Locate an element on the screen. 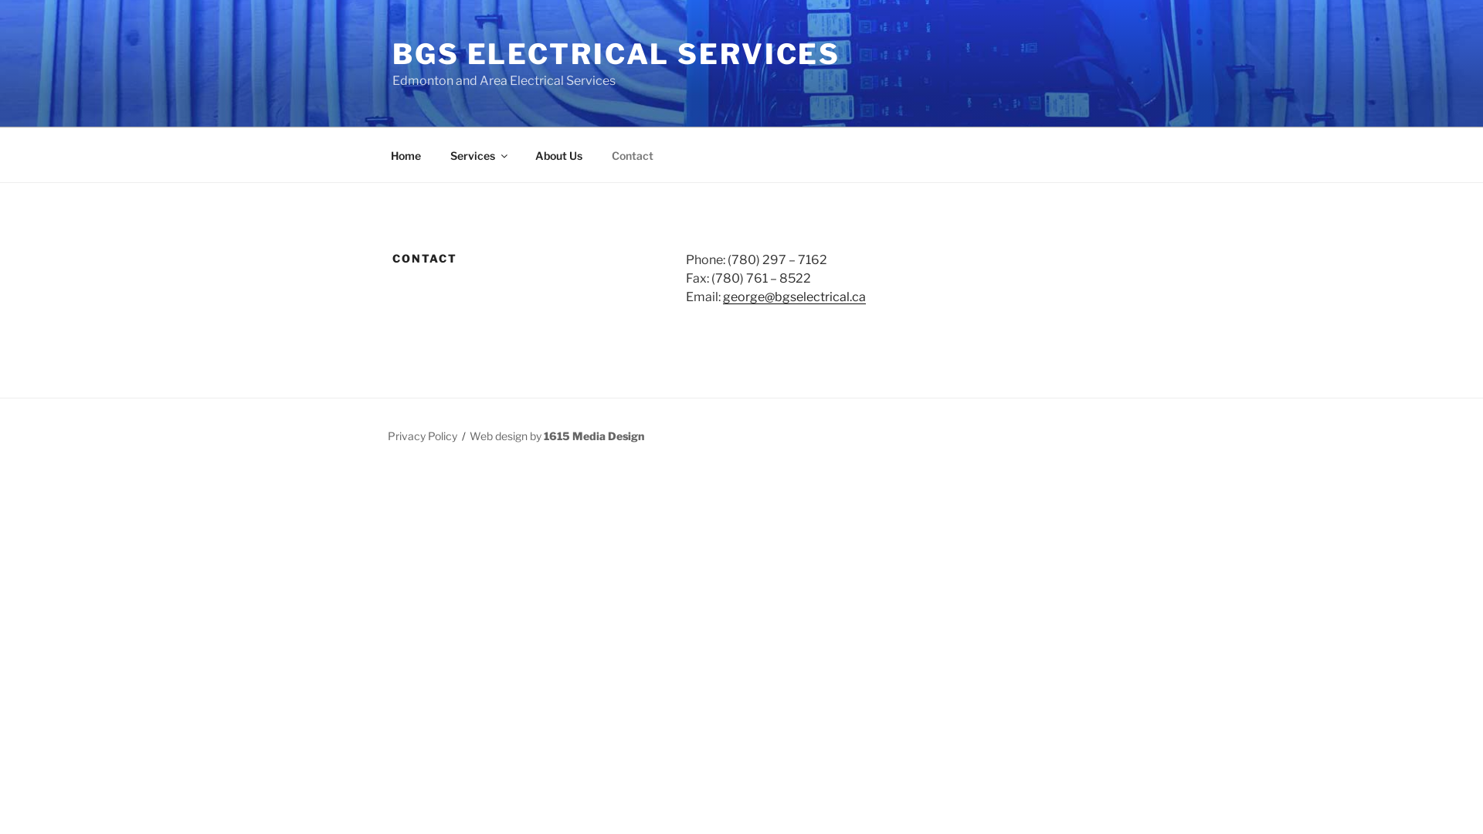  Contact is located at coordinates (632, 154).